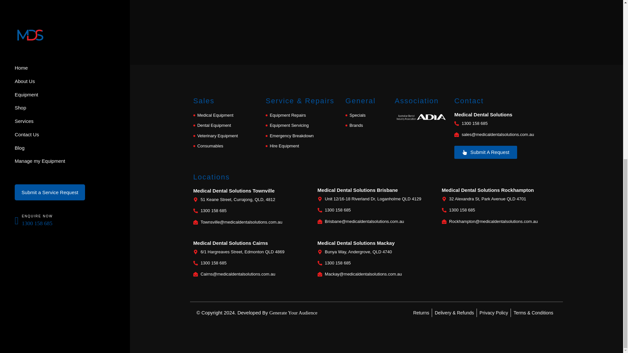 The image size is (628, 353). What do you see at coordinates (226, 135) in the screenshot?
I see `Veterinary Equipment` at bounding box center [226, 135].